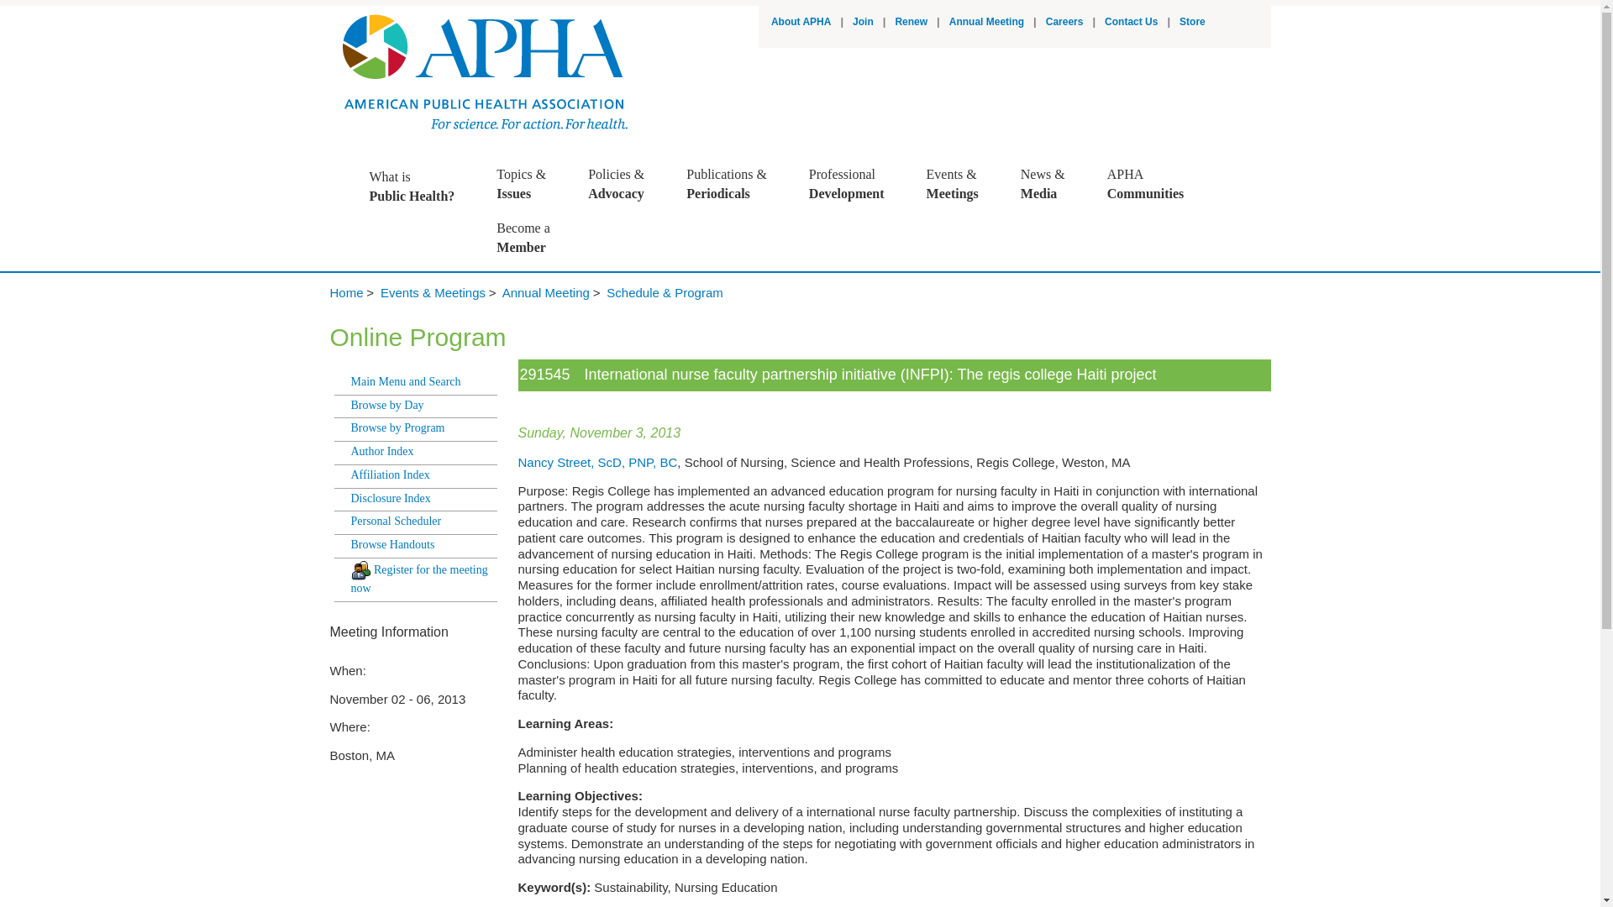 The width and height of the screenshot is (1613, 907). What do you see at coordinates (1191, 22) in the screenshot?
I see `Store` at bounding box center [1191, 22].